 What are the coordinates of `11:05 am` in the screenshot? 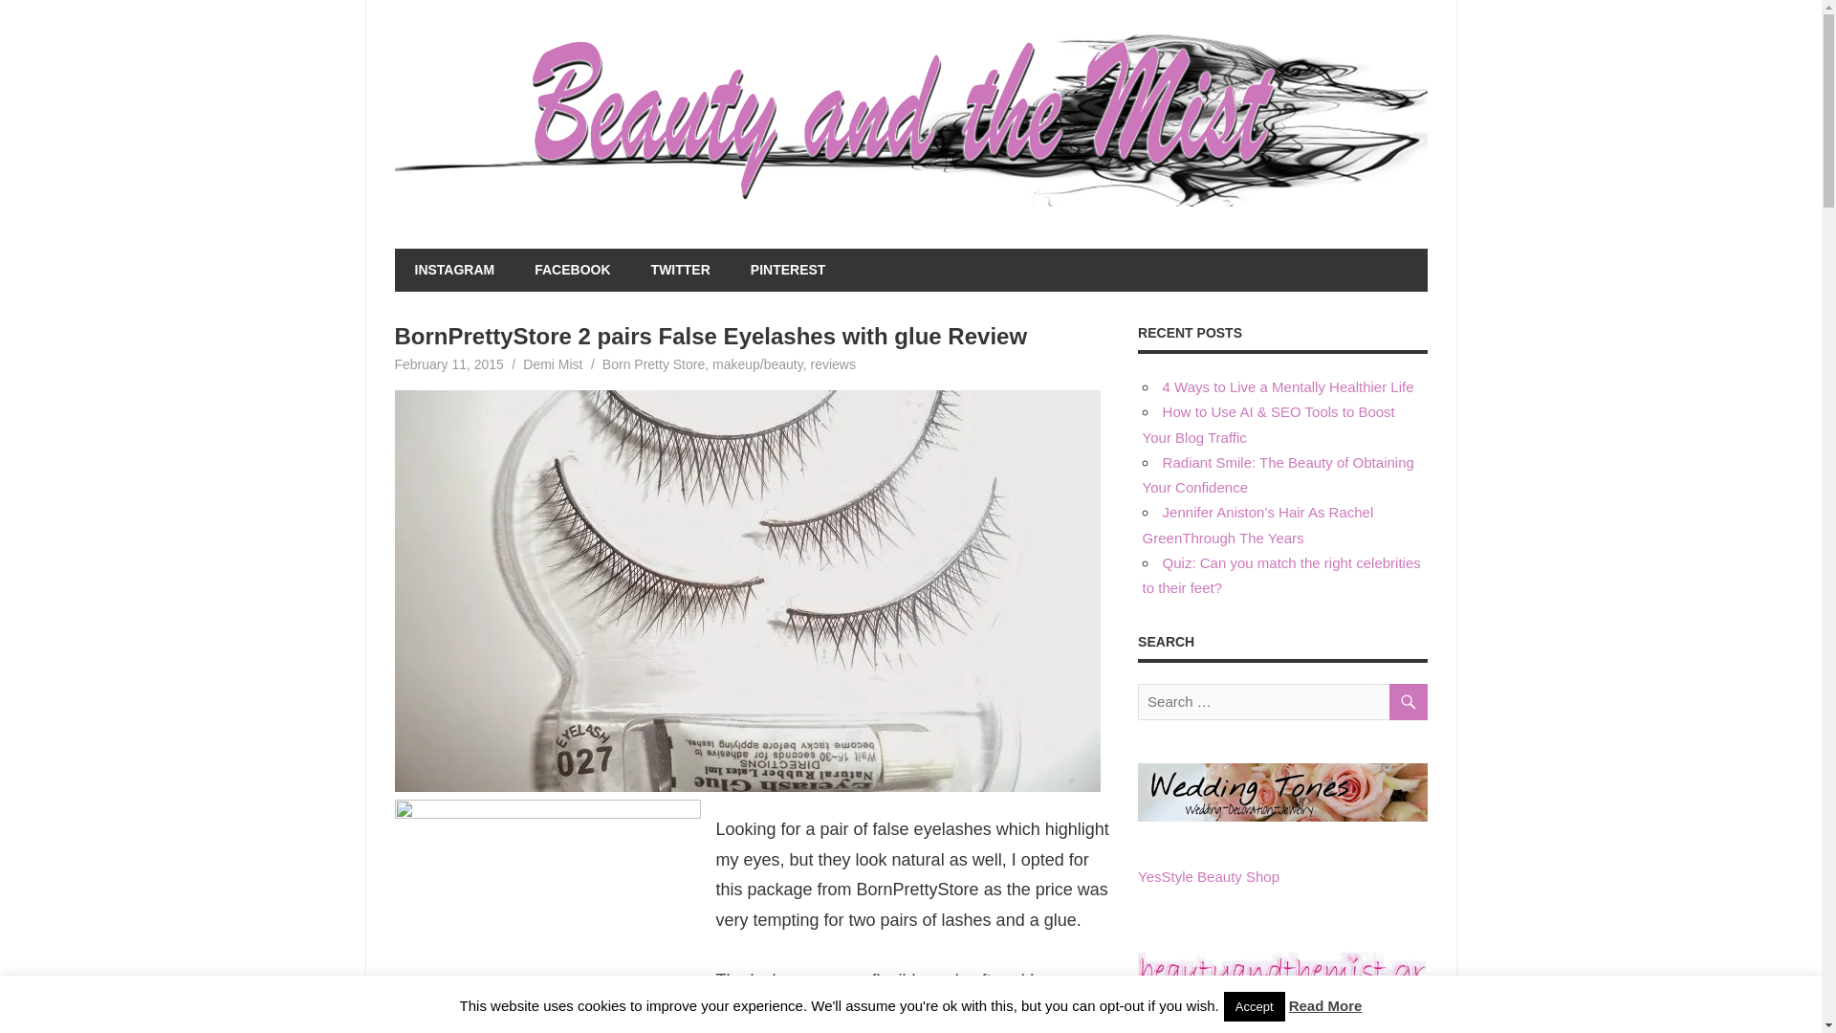 It's located at (448, 363).